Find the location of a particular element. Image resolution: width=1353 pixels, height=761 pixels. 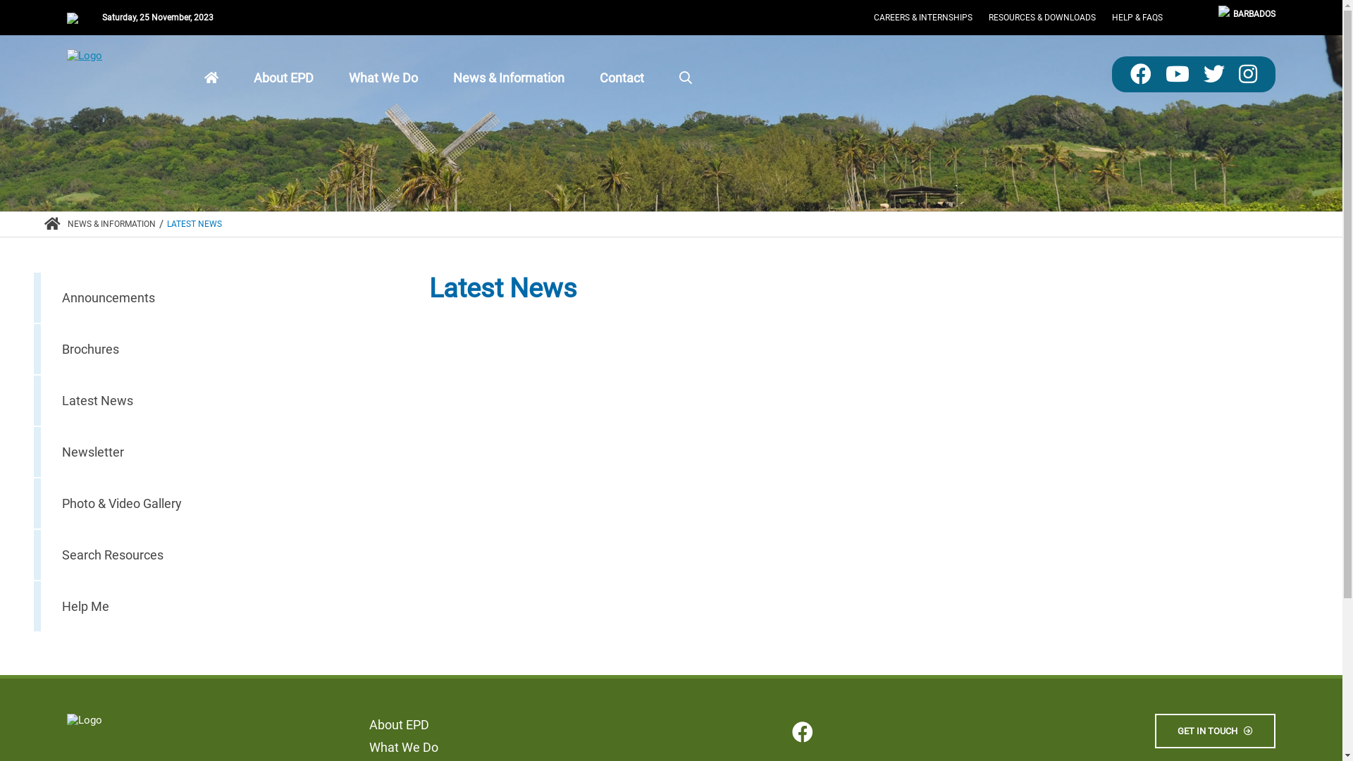

Search Resources is located at coordinates (203, 555).